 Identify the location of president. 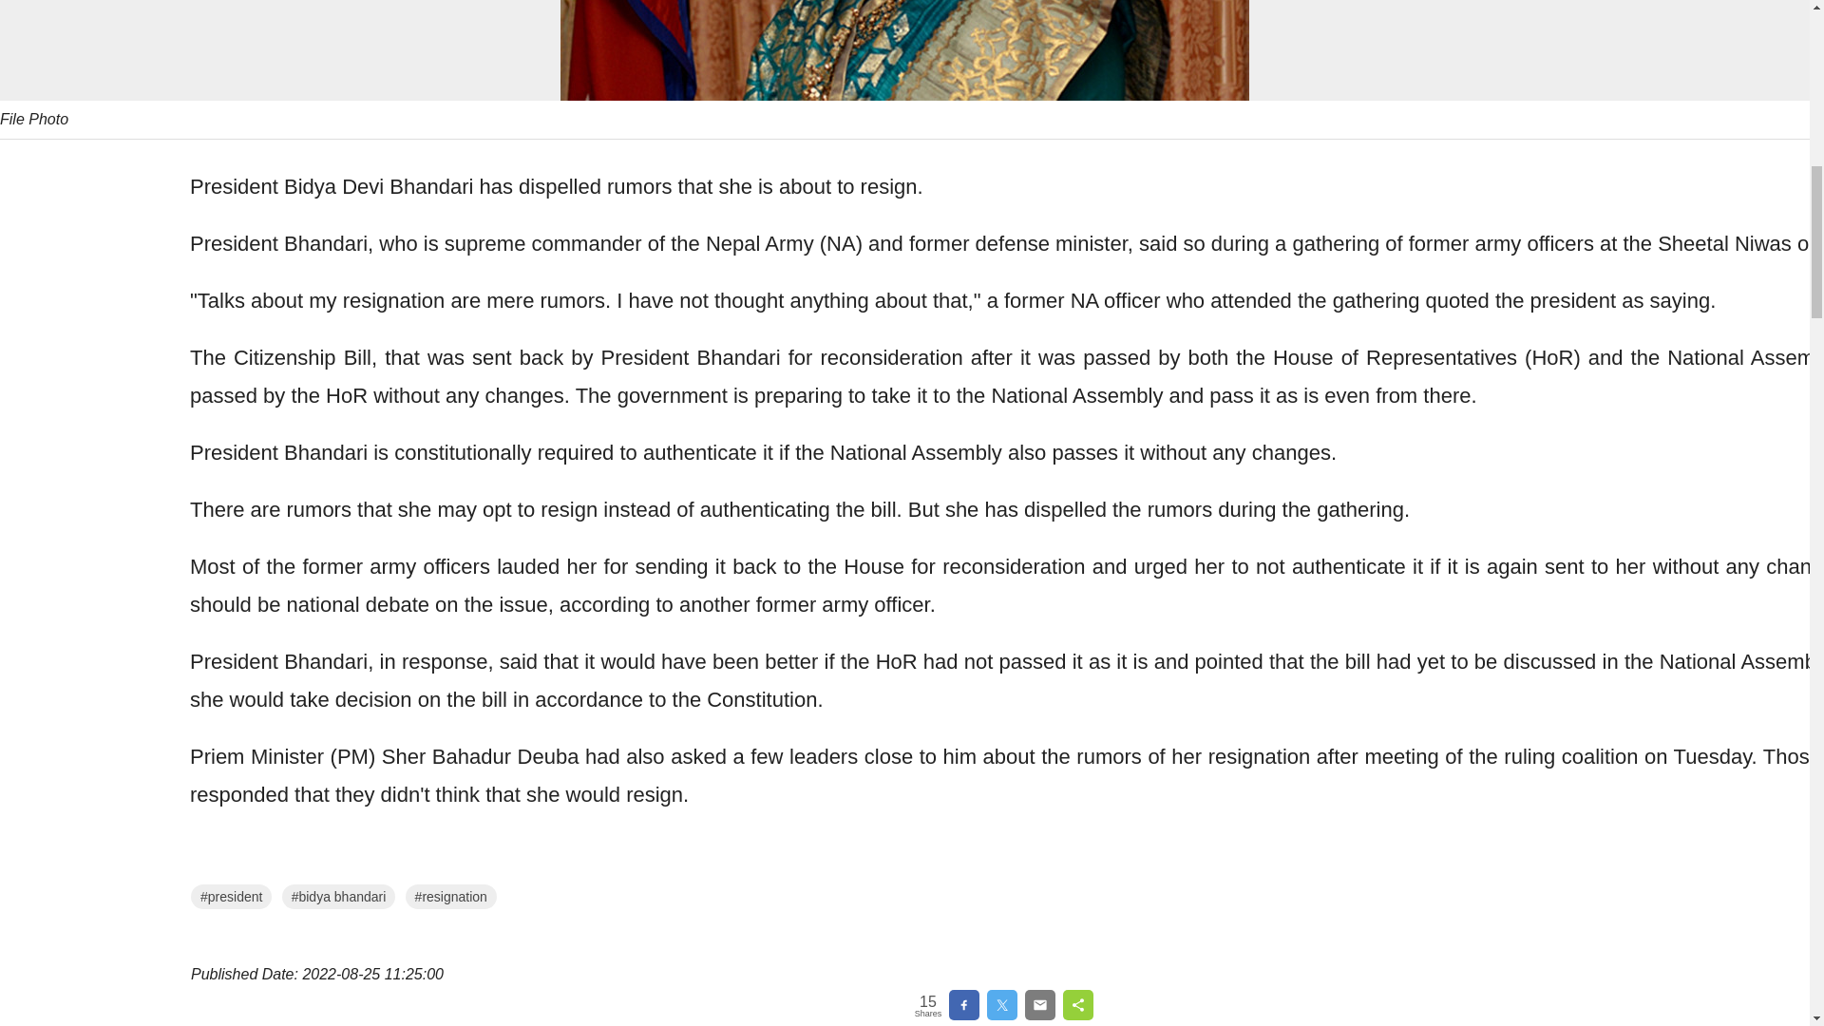
(232, 896).